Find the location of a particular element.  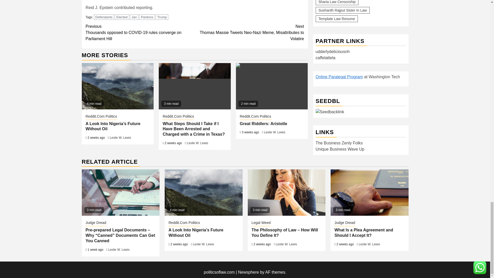

Elected is located at coordinates (122, 17).